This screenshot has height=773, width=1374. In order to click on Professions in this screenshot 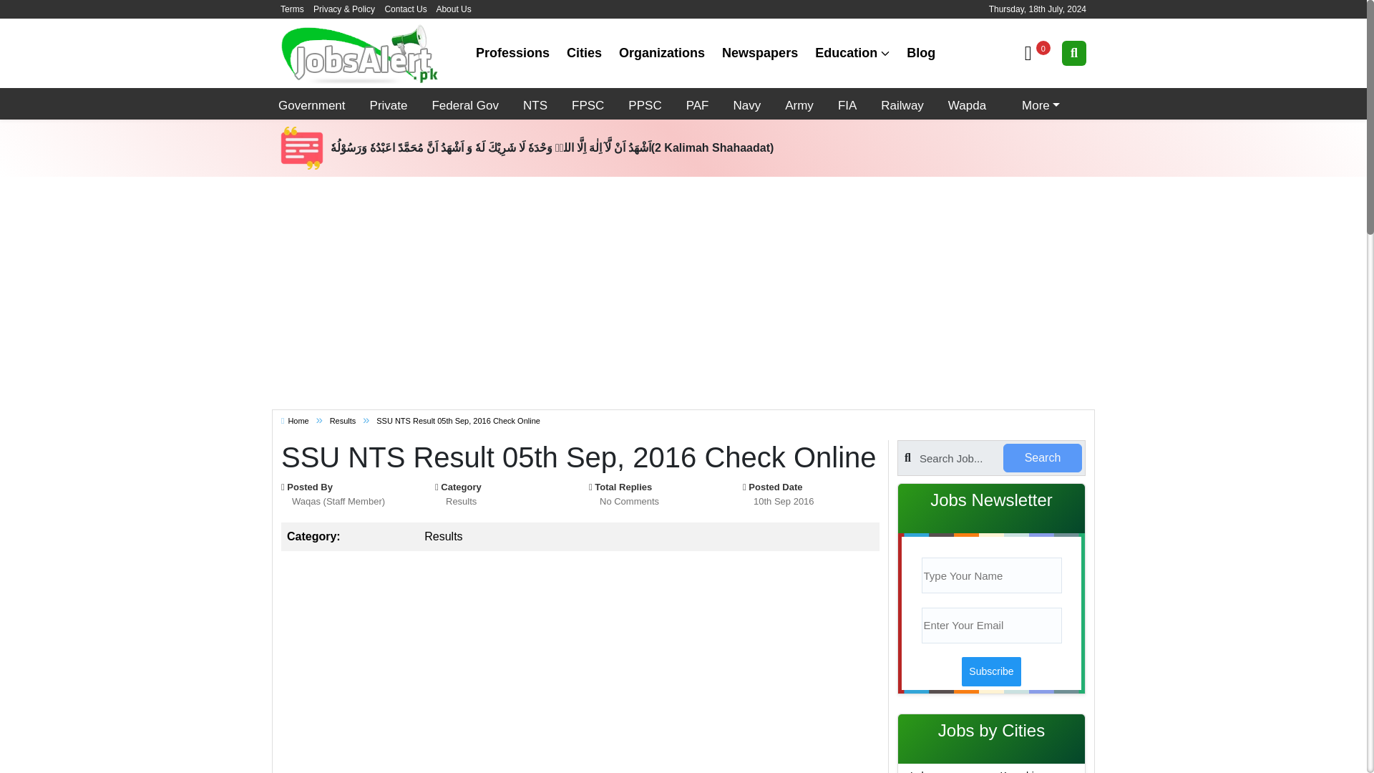, I will do `click(512, 53)`.